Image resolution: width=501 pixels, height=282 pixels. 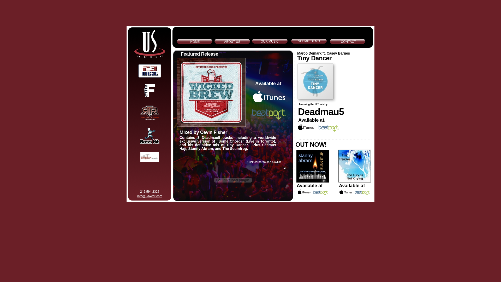 I want to click on http://itunes.apple.com/us/album/leave-a-message/id112118715, so click(x=150, y=160).